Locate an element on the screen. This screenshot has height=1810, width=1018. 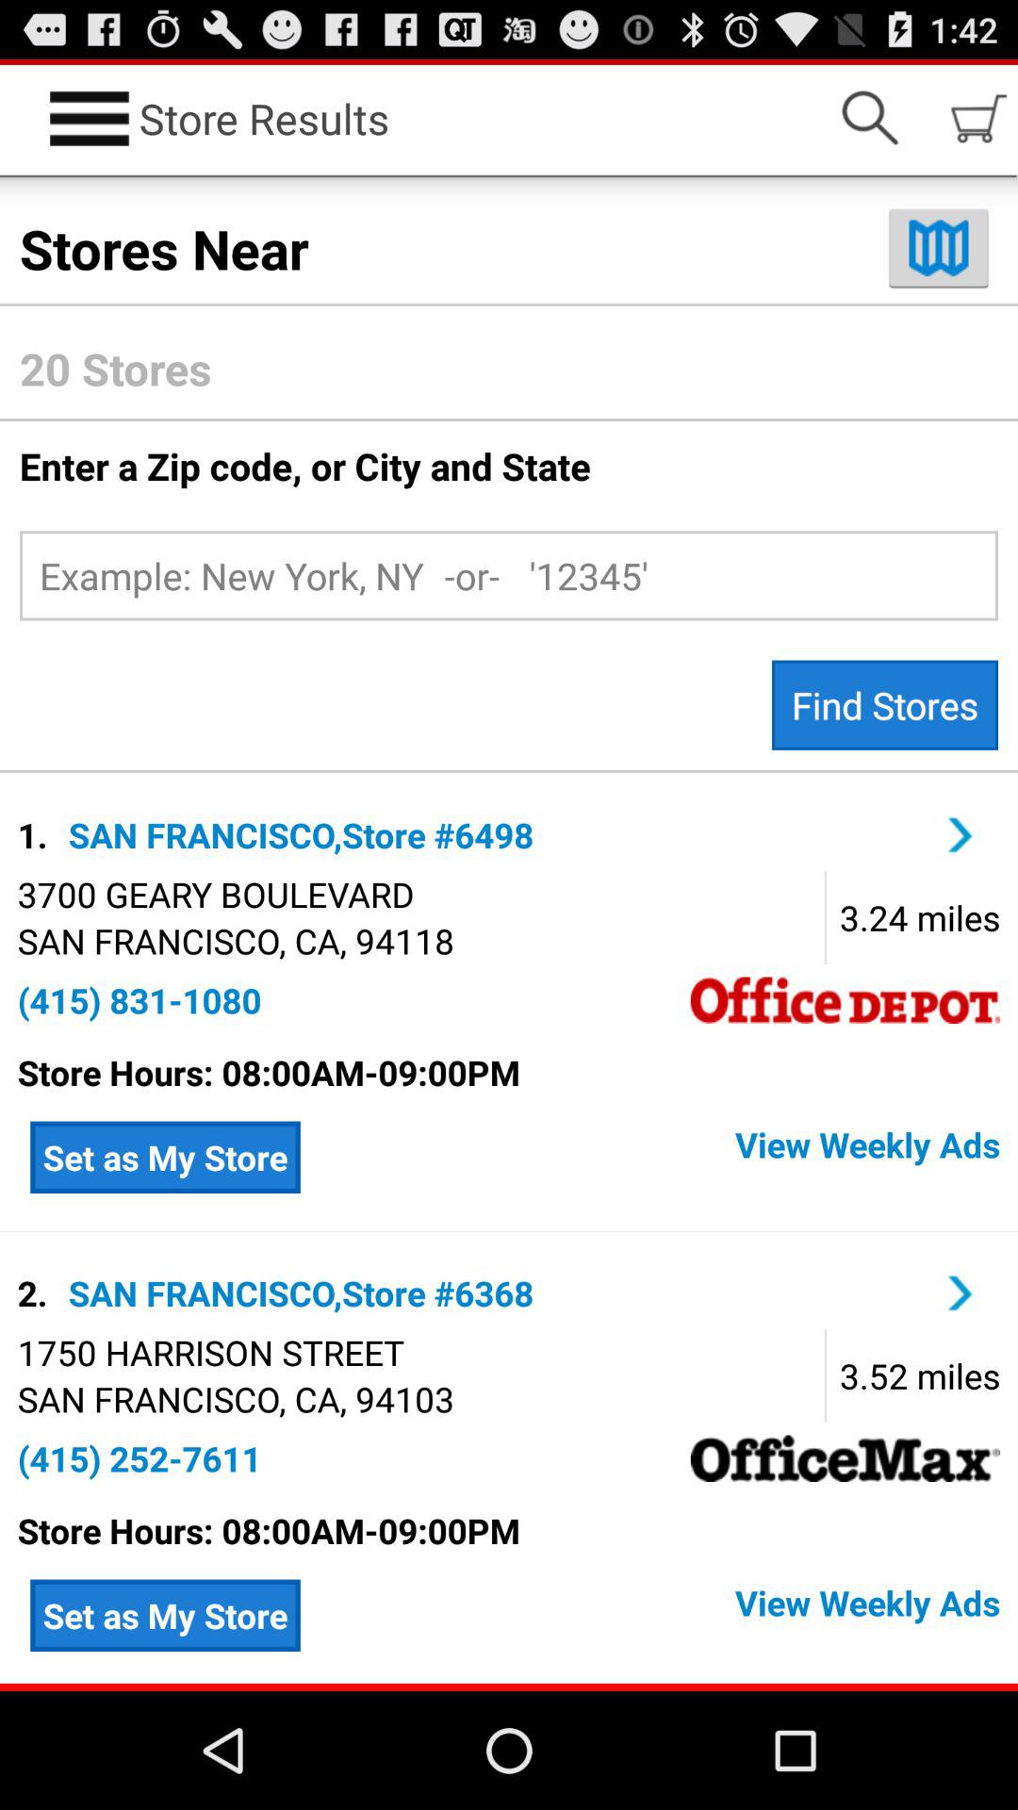
press icon below san francisco ca item is located at coordinates (140, 1458).